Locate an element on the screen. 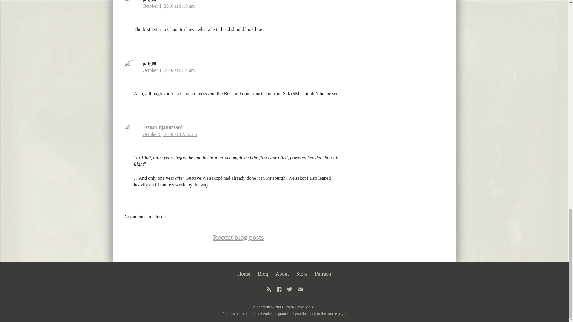  Scroll back to top is located at coordinates (549, 4).